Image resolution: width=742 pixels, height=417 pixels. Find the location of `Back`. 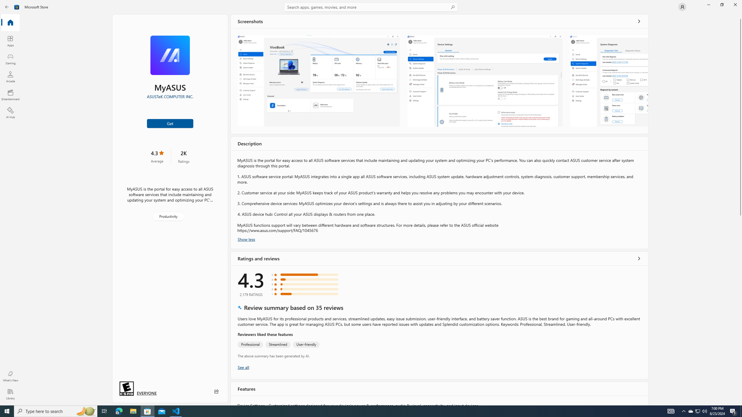

Back is located at coordinates (7, 7).